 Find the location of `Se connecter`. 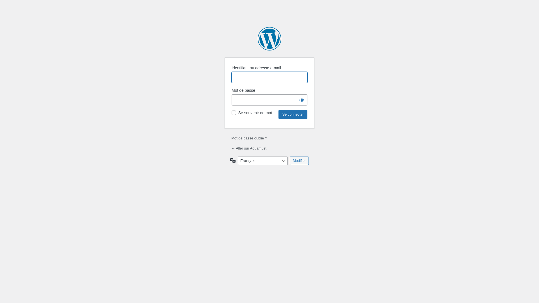

Se connecter is located at coordinates (293, 114).